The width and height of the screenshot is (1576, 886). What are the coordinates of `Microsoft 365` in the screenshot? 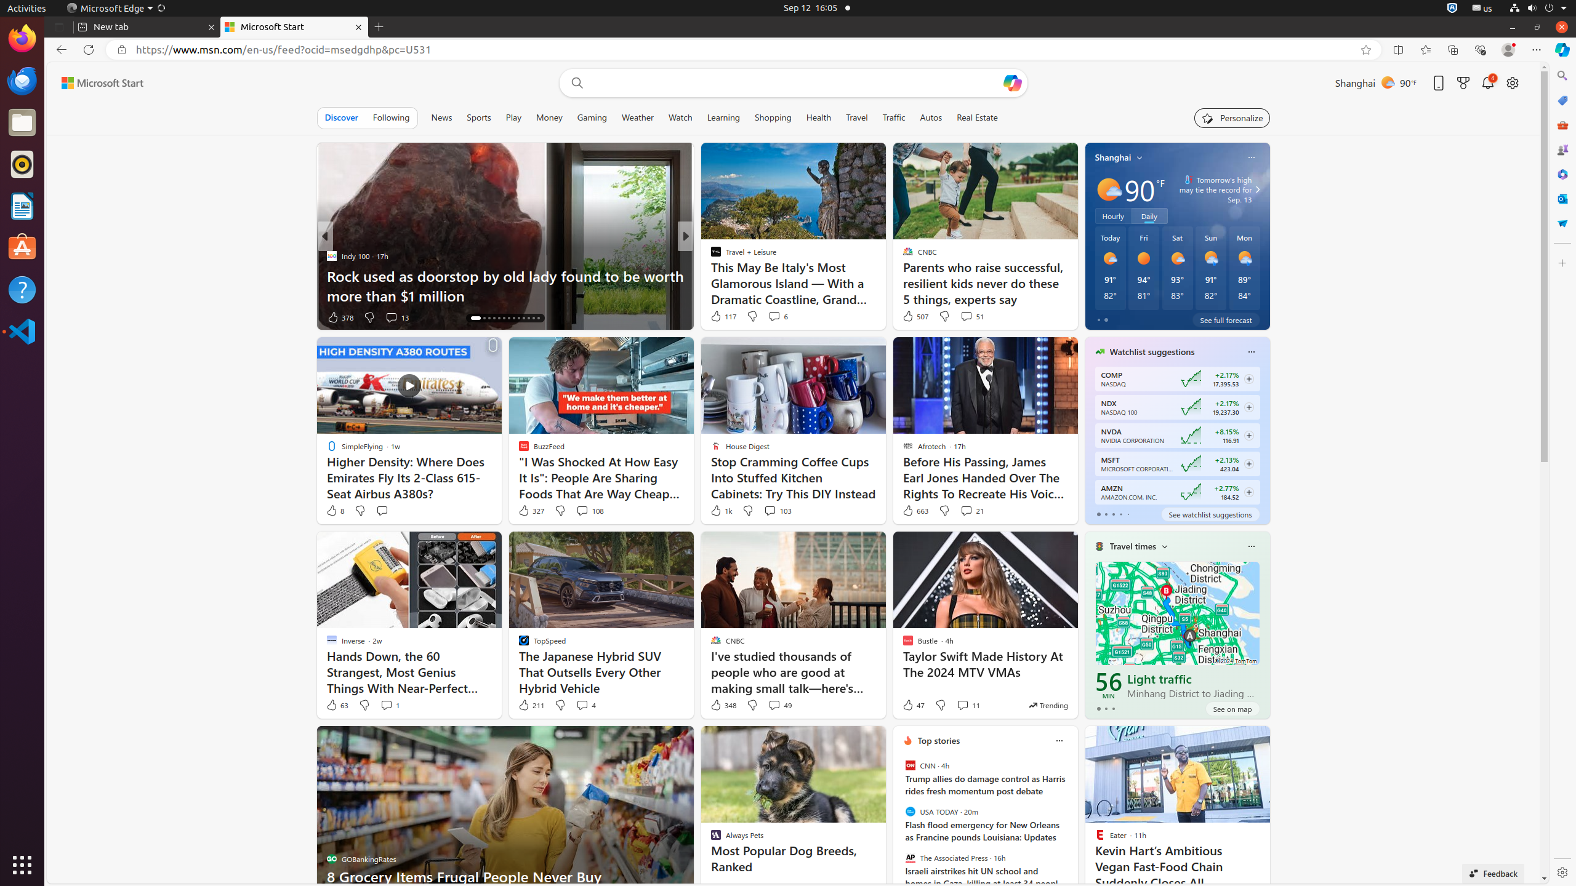 It's located at (1562, 174).